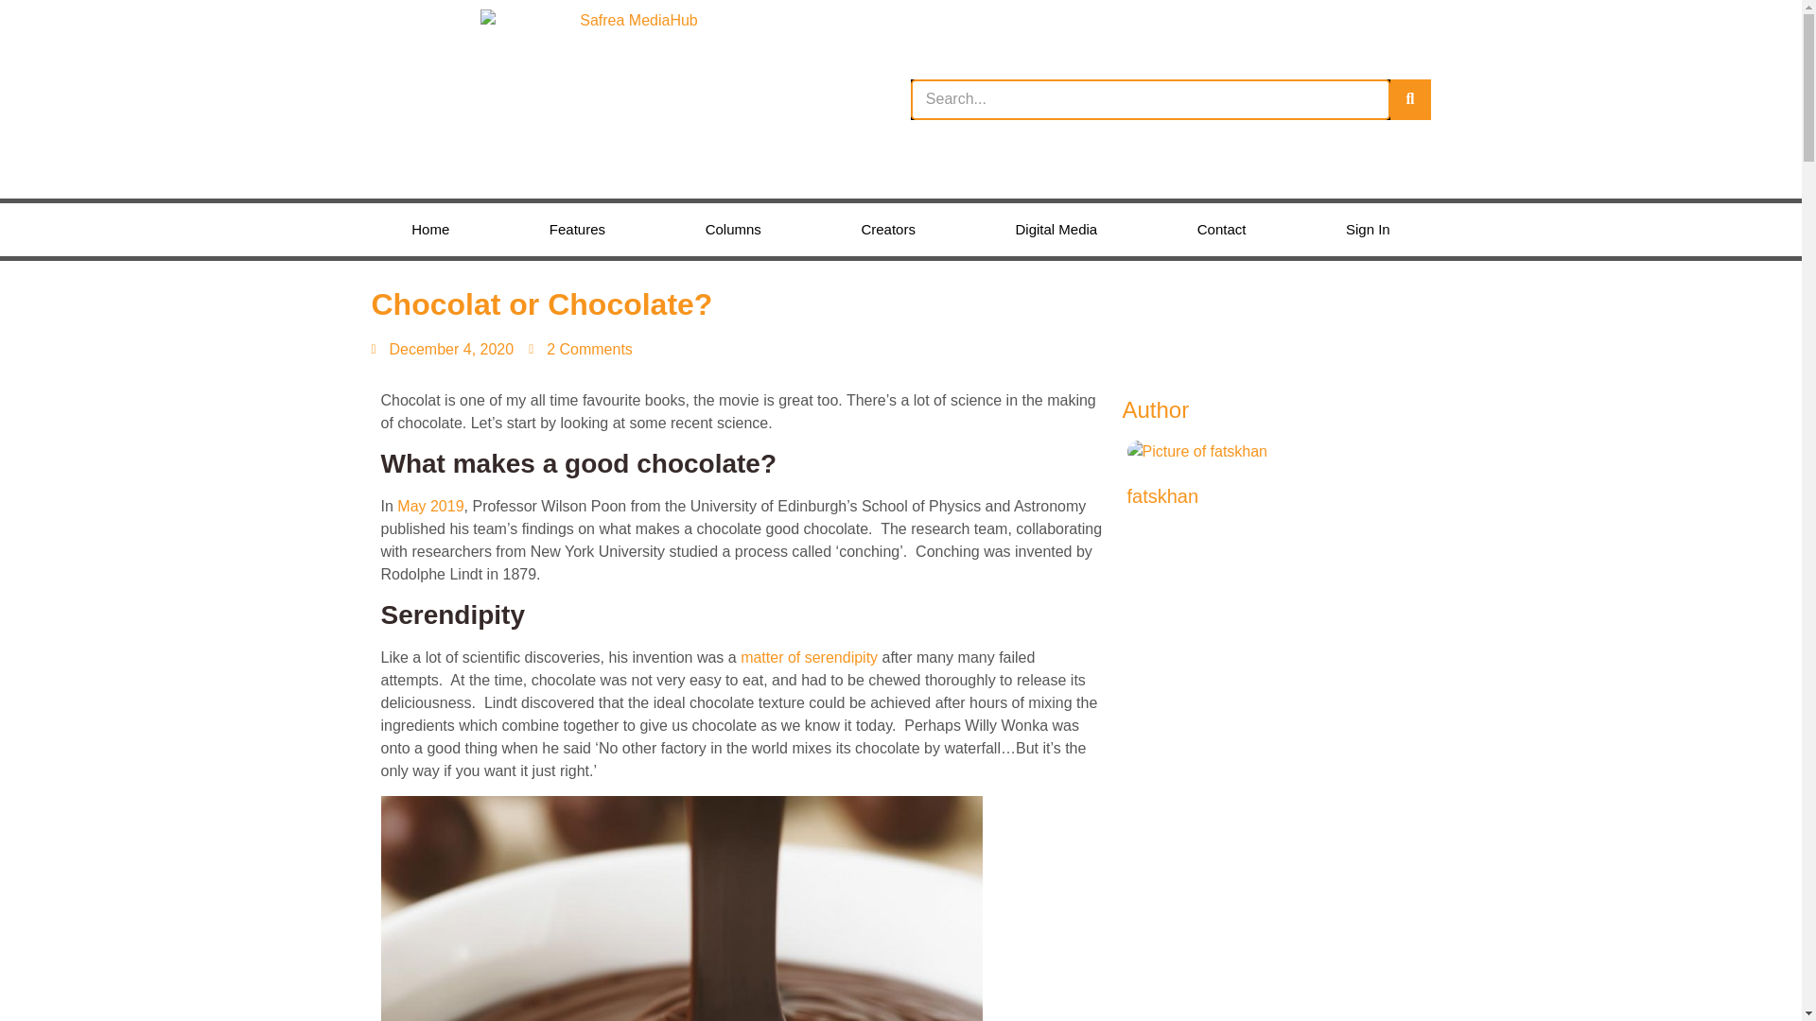  I want to click on Features, so click(577, 229).